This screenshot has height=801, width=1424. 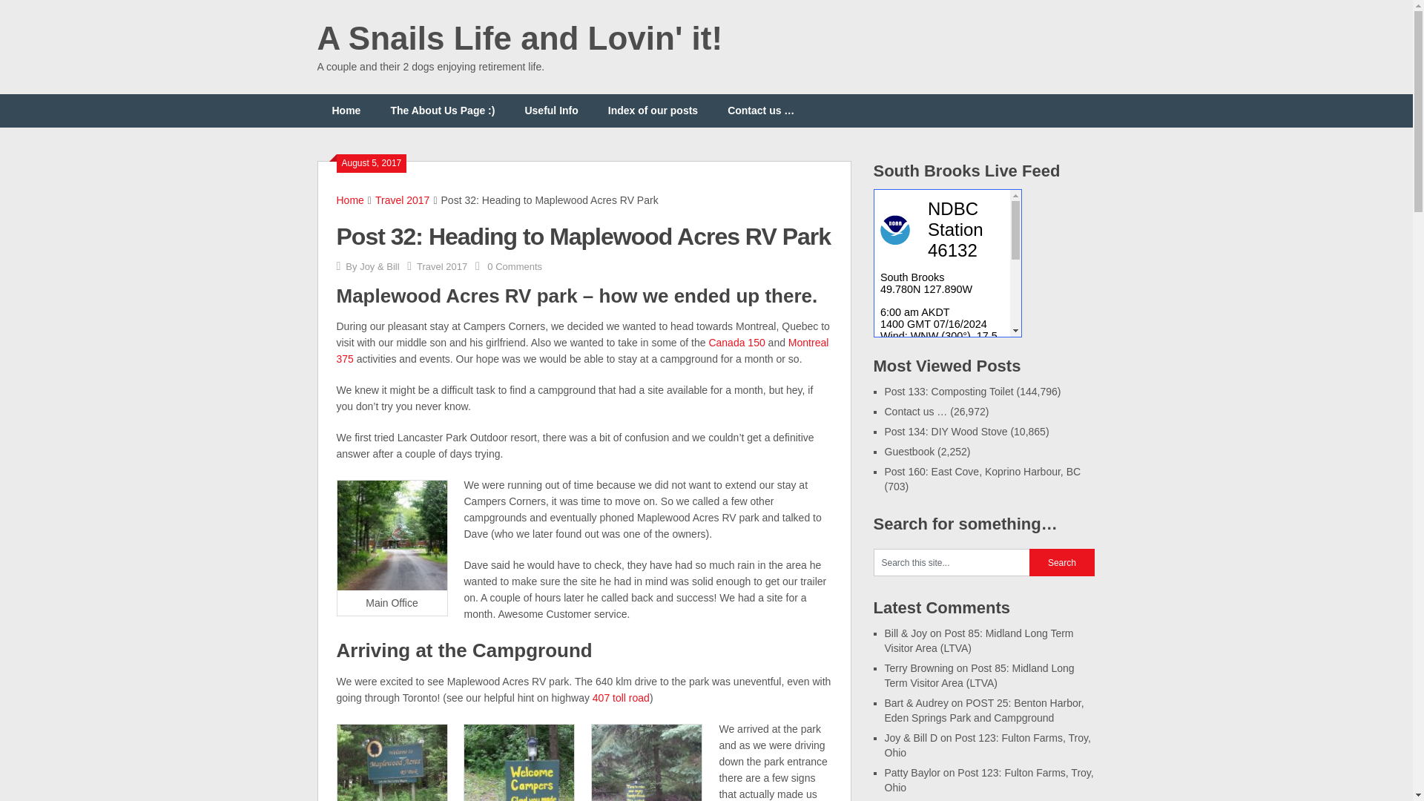 What do you see at coordinates (736, 342) in the screenshot?
I see `Canada 150` at bounding box center [736, 342].